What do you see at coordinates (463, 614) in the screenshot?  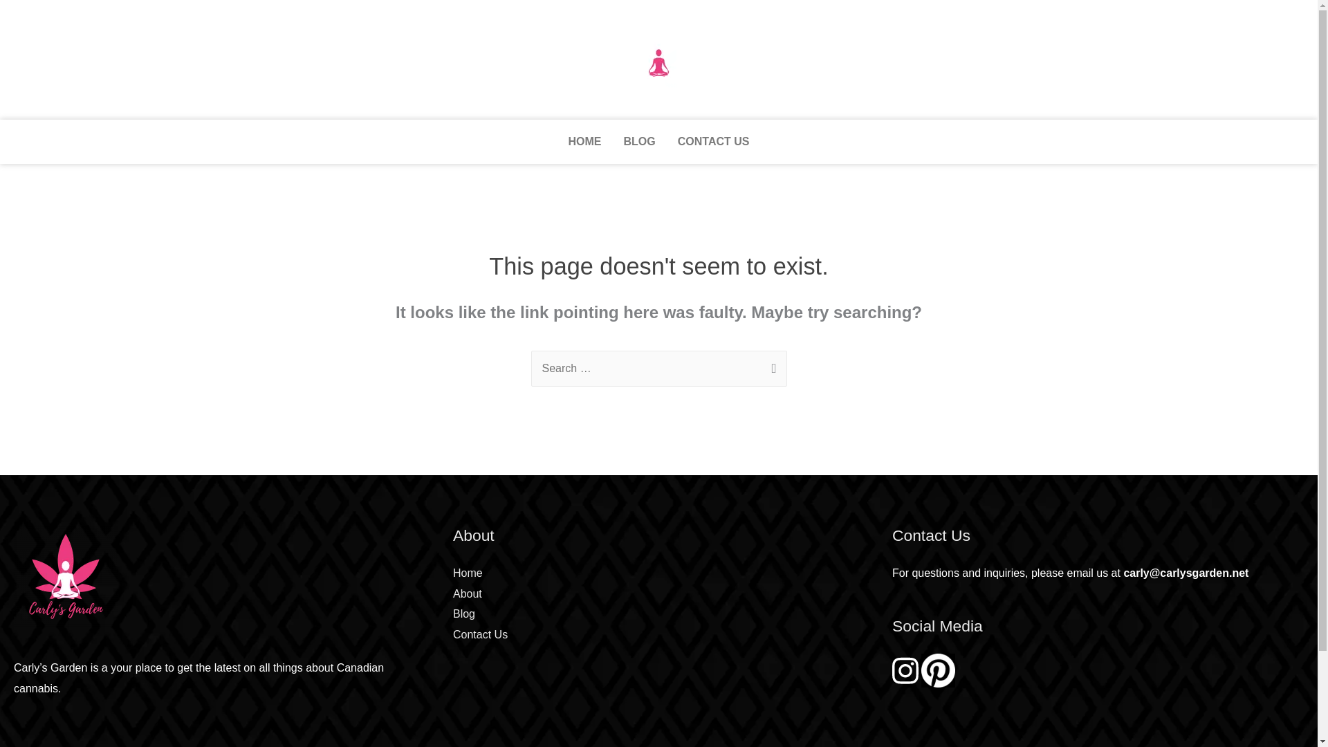 I see `Blog` at bounding box center [463, 614].